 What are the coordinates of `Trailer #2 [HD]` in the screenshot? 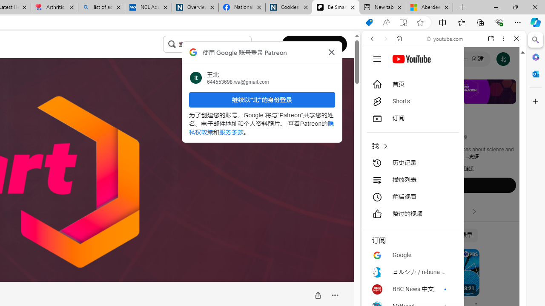 It's located at (444, 252).